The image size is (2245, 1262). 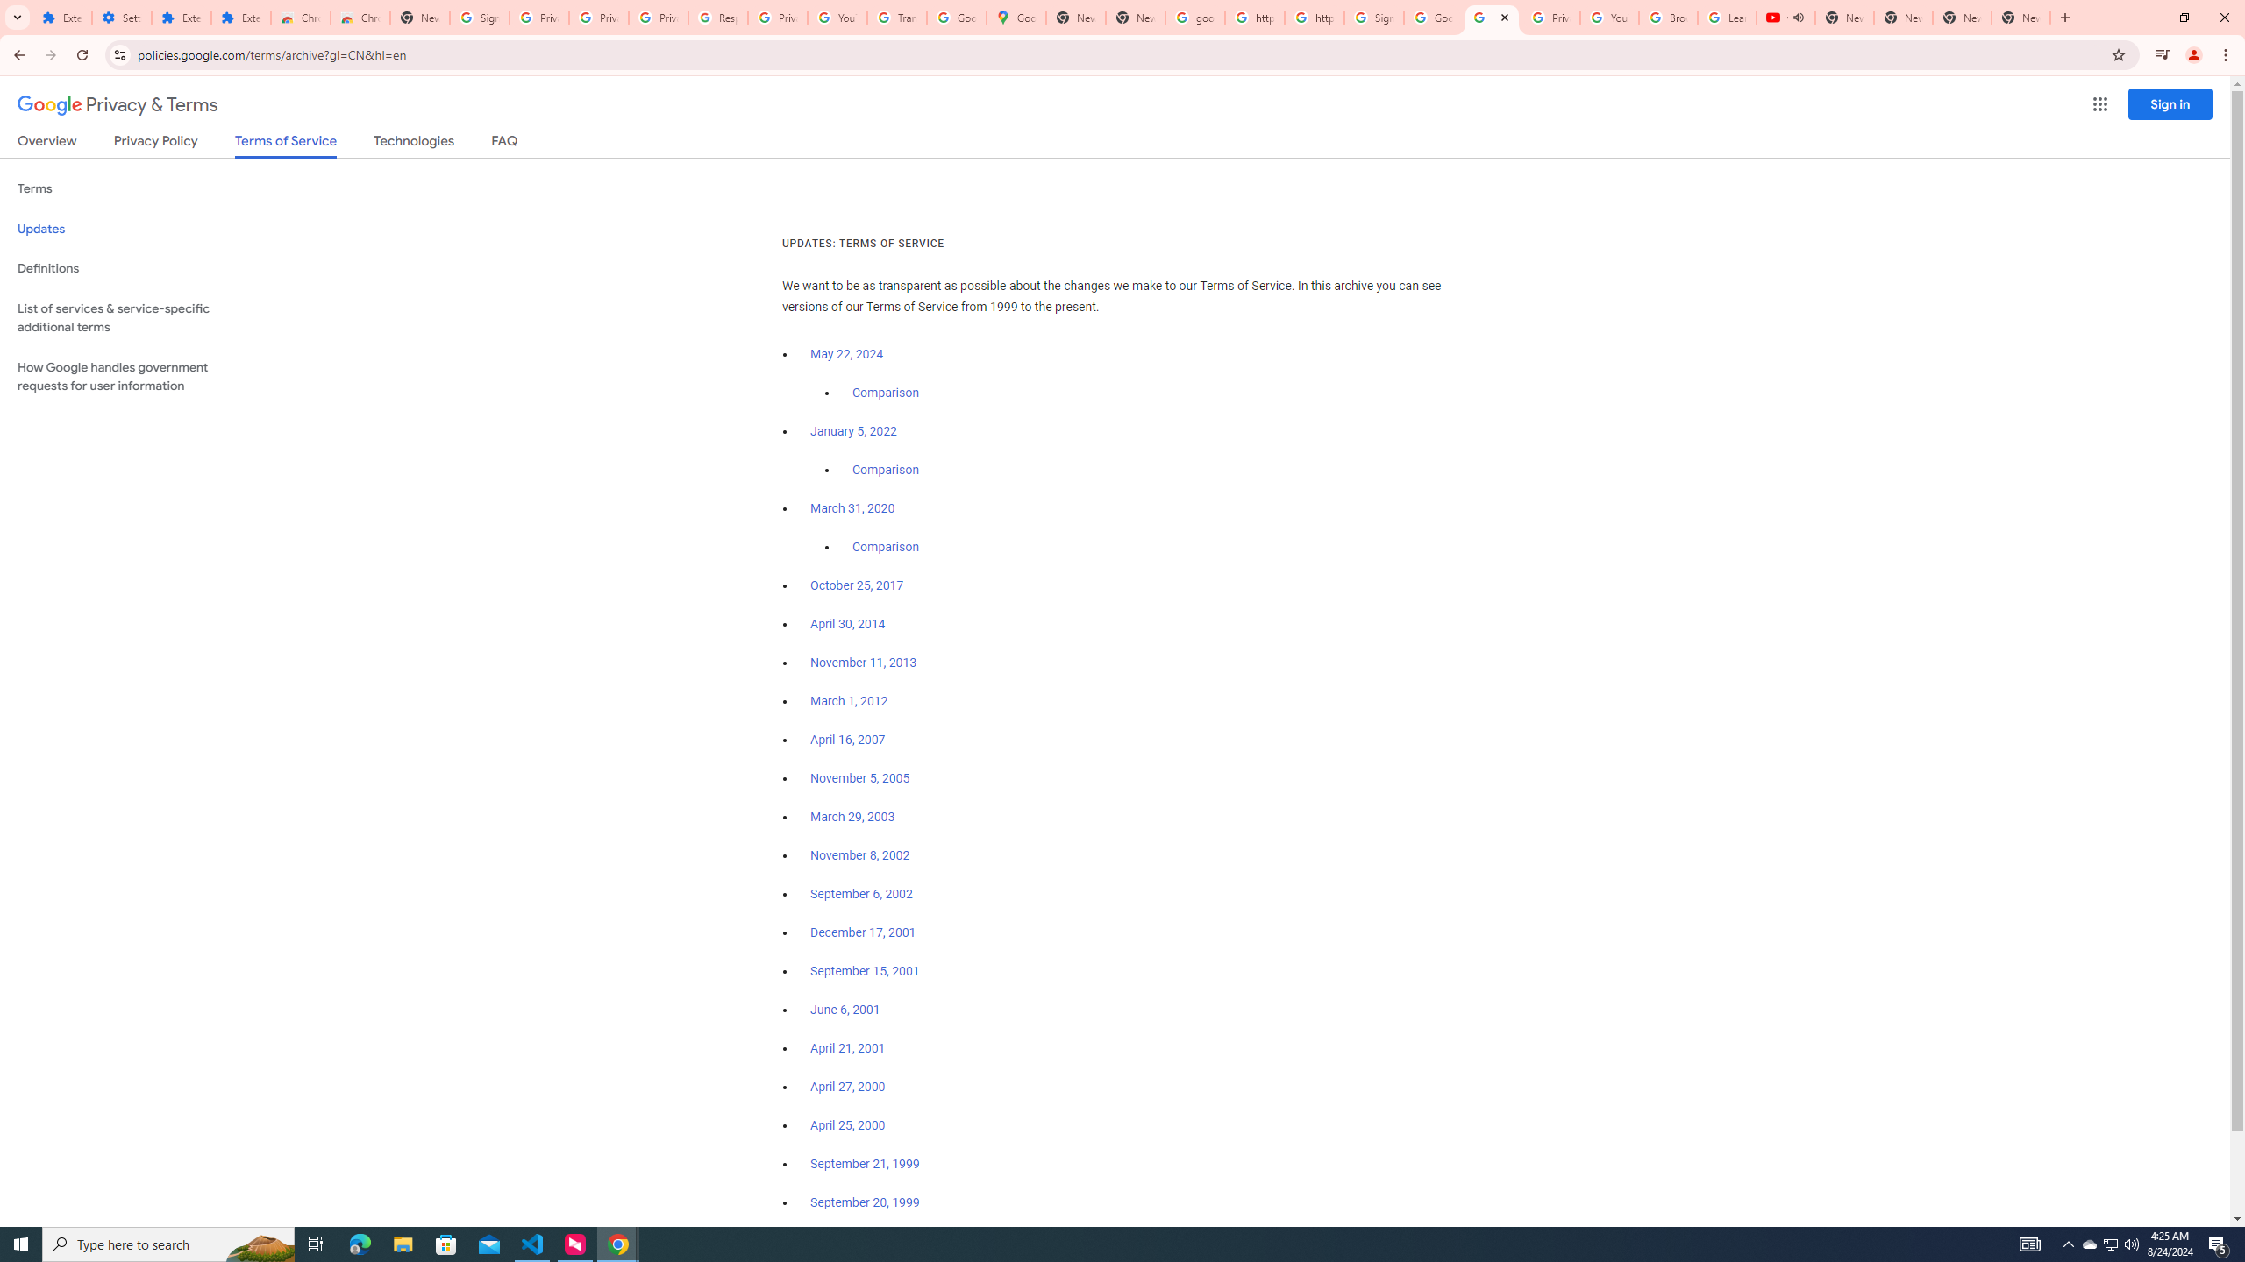 What do you see at coordinates (854, 431) in the screenshot?
I see `January 5, 2022` at bounding box center [854, 431].